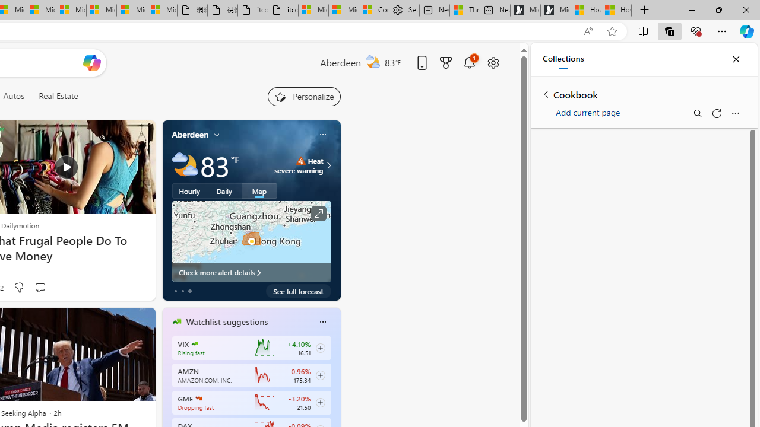  I want to click on How to Use a TV as a Computer Monitor, so click(616, 11).